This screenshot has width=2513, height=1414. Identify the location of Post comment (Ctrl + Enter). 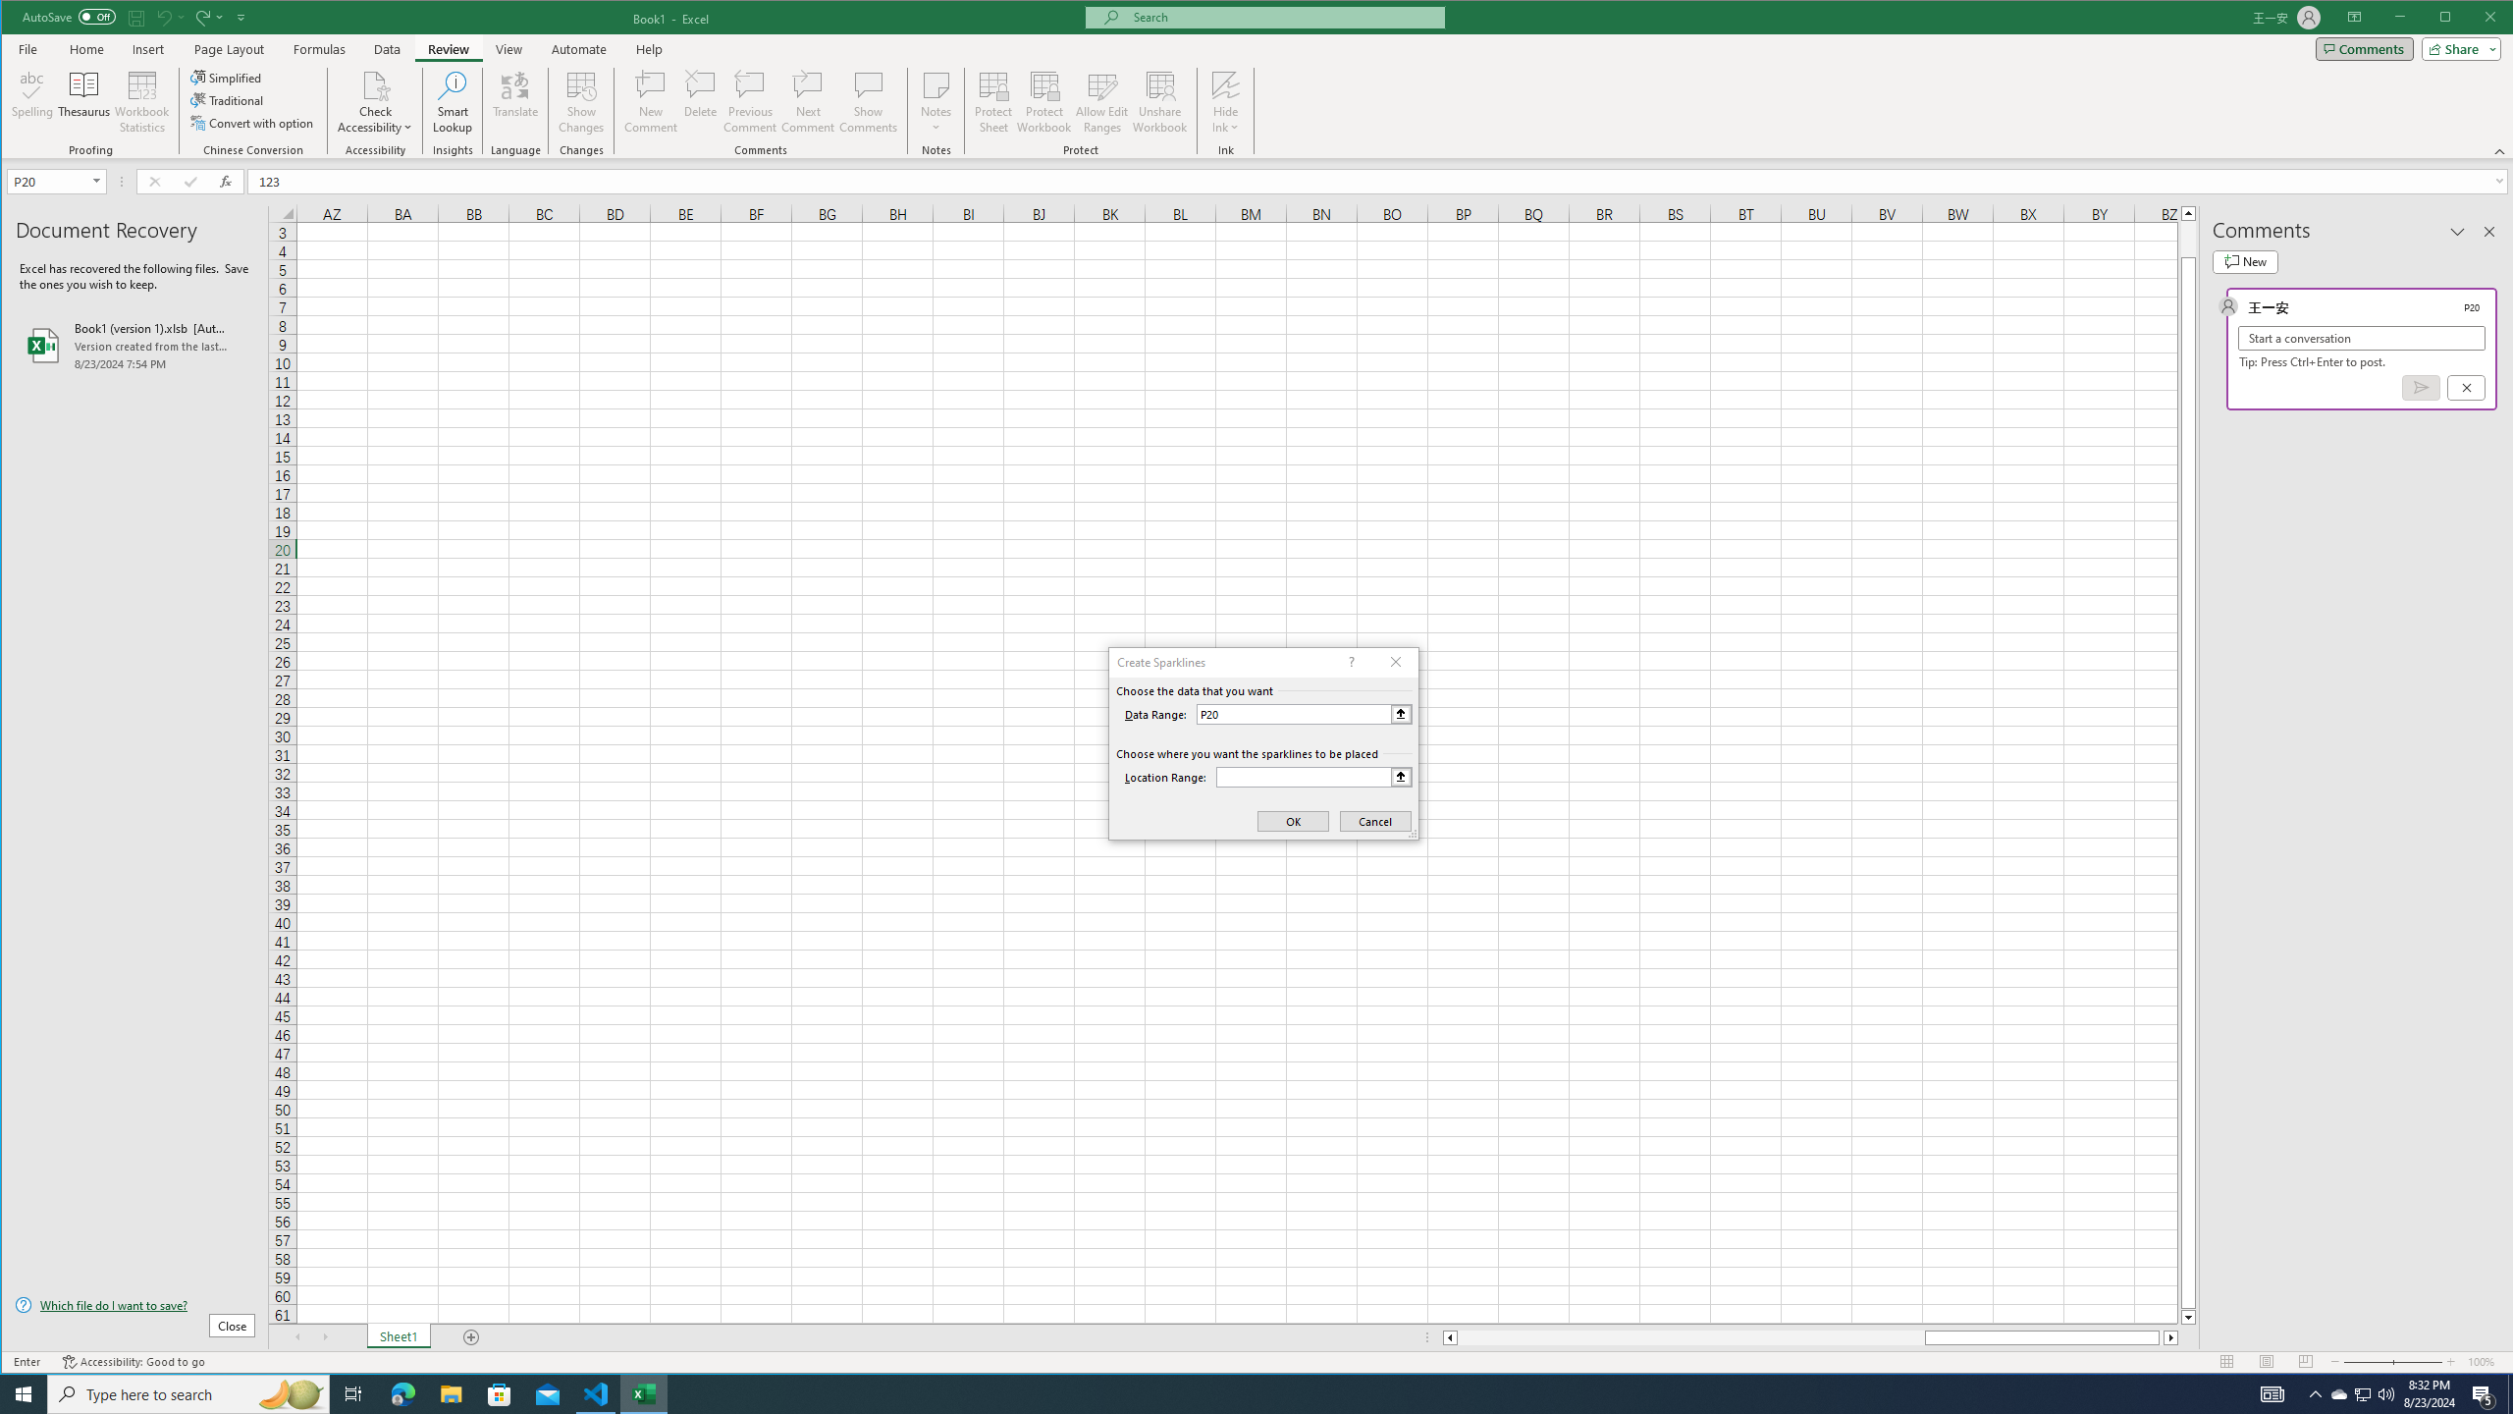
(2421, 387).